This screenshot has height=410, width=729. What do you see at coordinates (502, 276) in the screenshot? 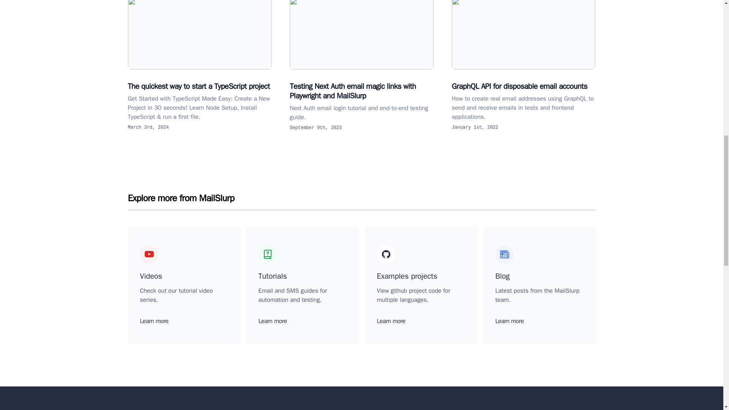
I see `Blog` at bounding box center [502, 276].